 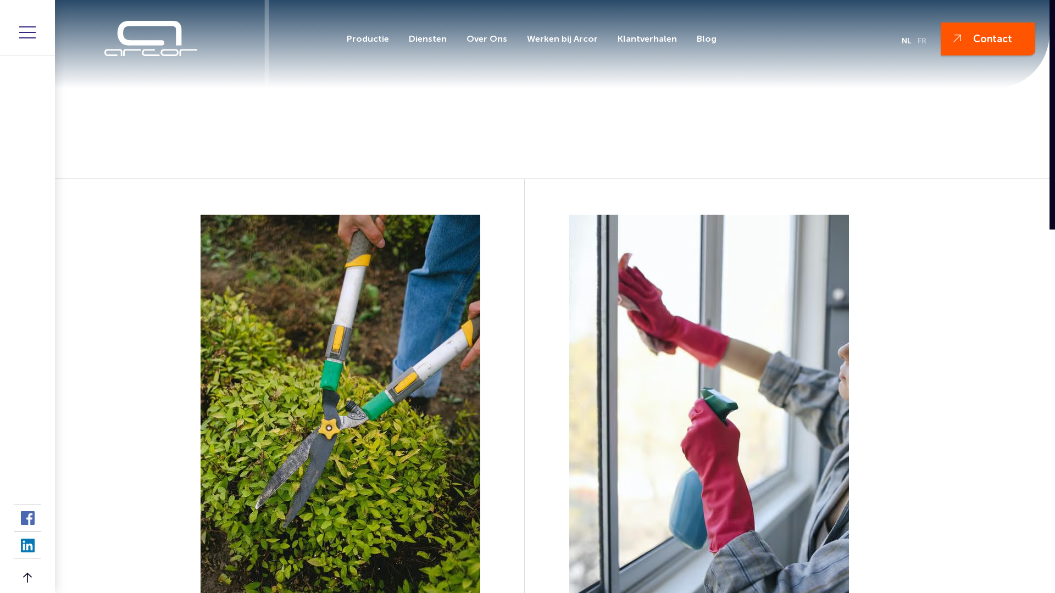 I want to click on Home, so click(x=221, y=159).